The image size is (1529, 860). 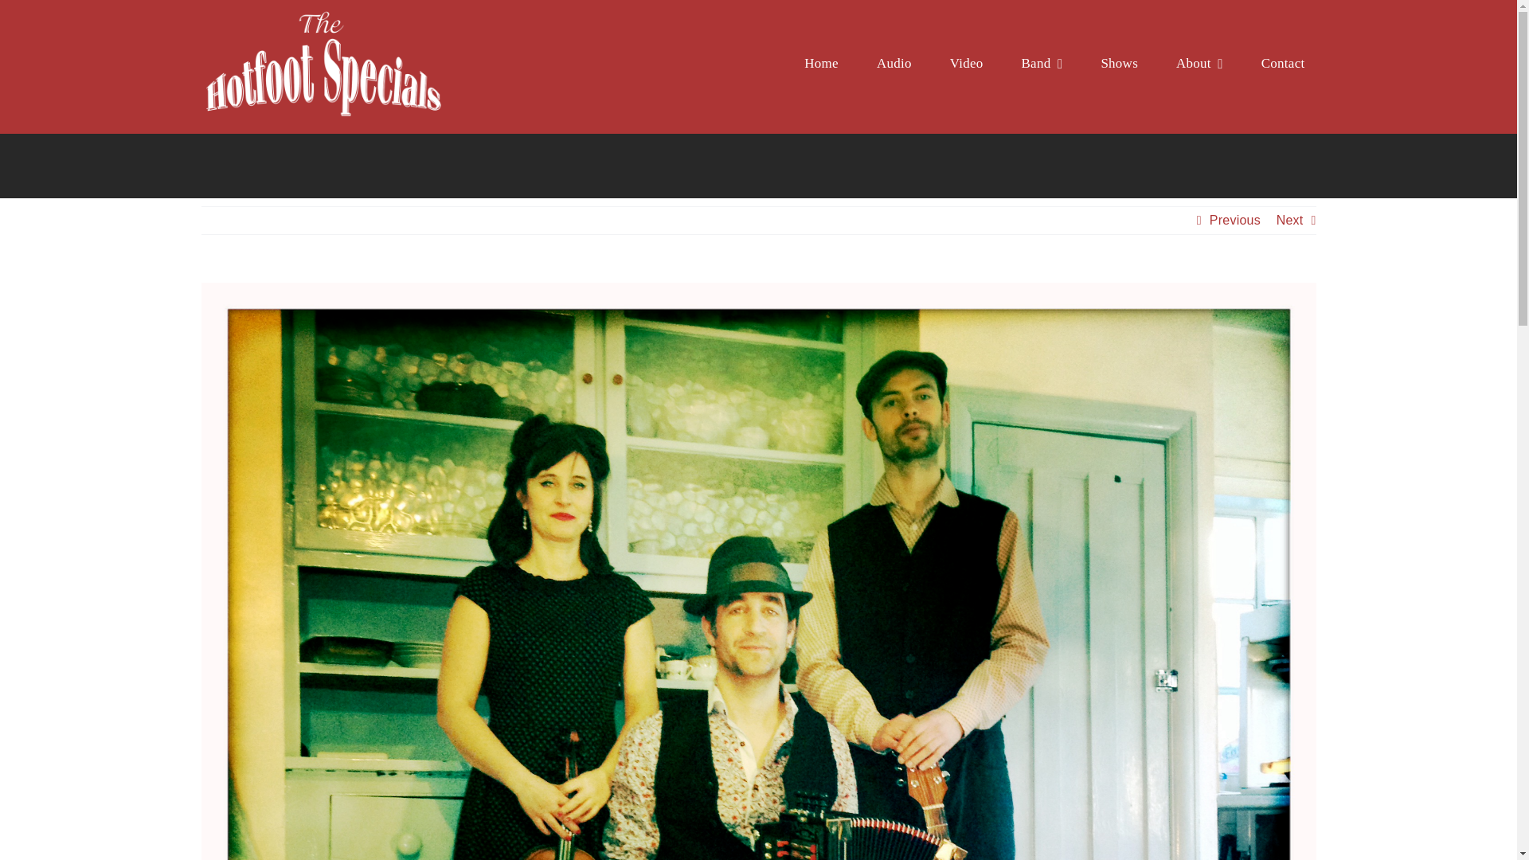 What do you see at coordinates (1284, 64) in the screenshot?
I see `Contact` at bounding box center [1284, 64].